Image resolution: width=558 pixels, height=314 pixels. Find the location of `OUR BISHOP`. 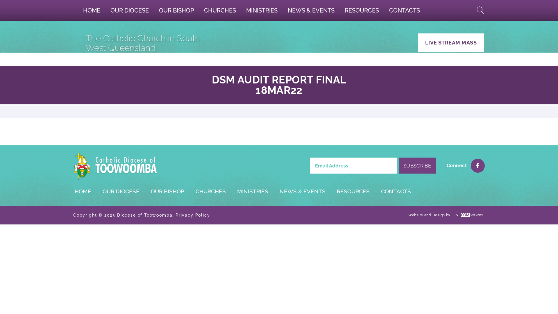

OUR BISHOP is located at coordinates (177, 10).